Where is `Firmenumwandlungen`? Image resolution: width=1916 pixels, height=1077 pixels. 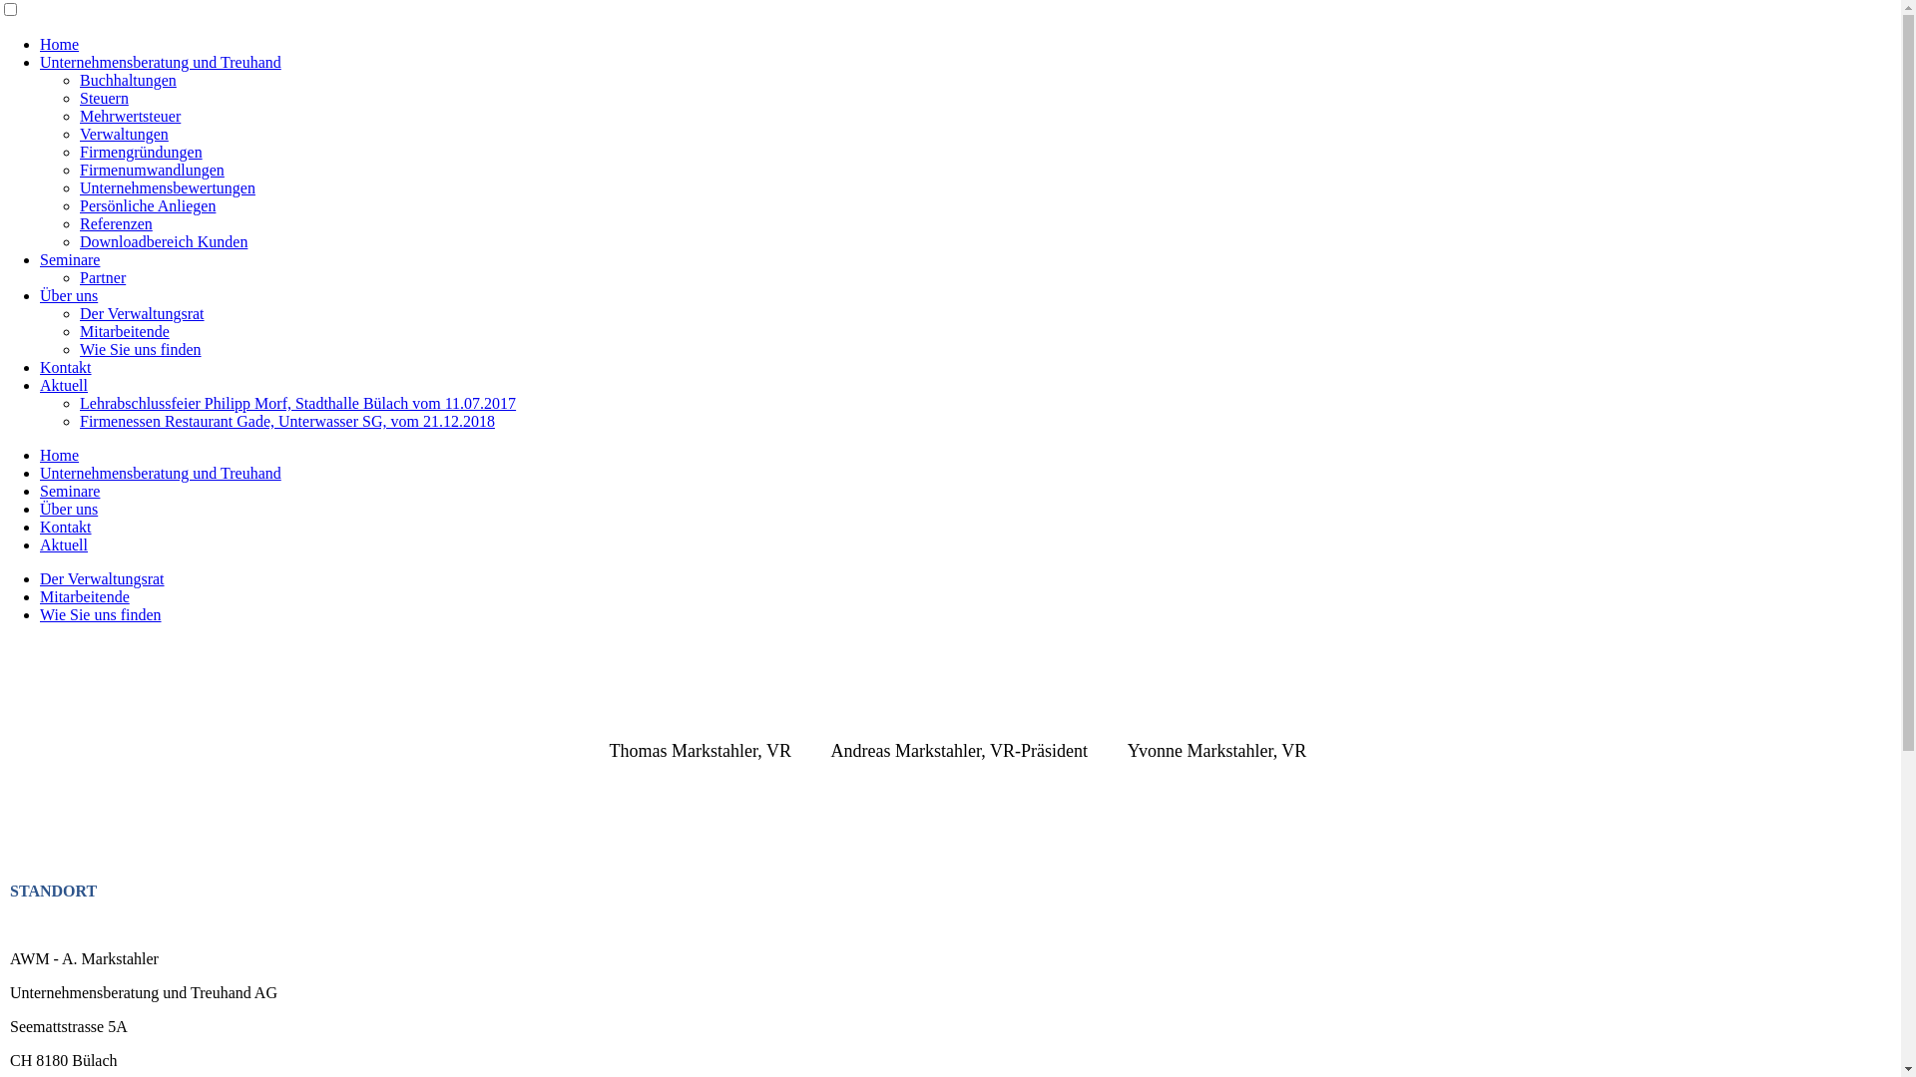 Firmenumwandlungen is located at coordinates (152, 170).